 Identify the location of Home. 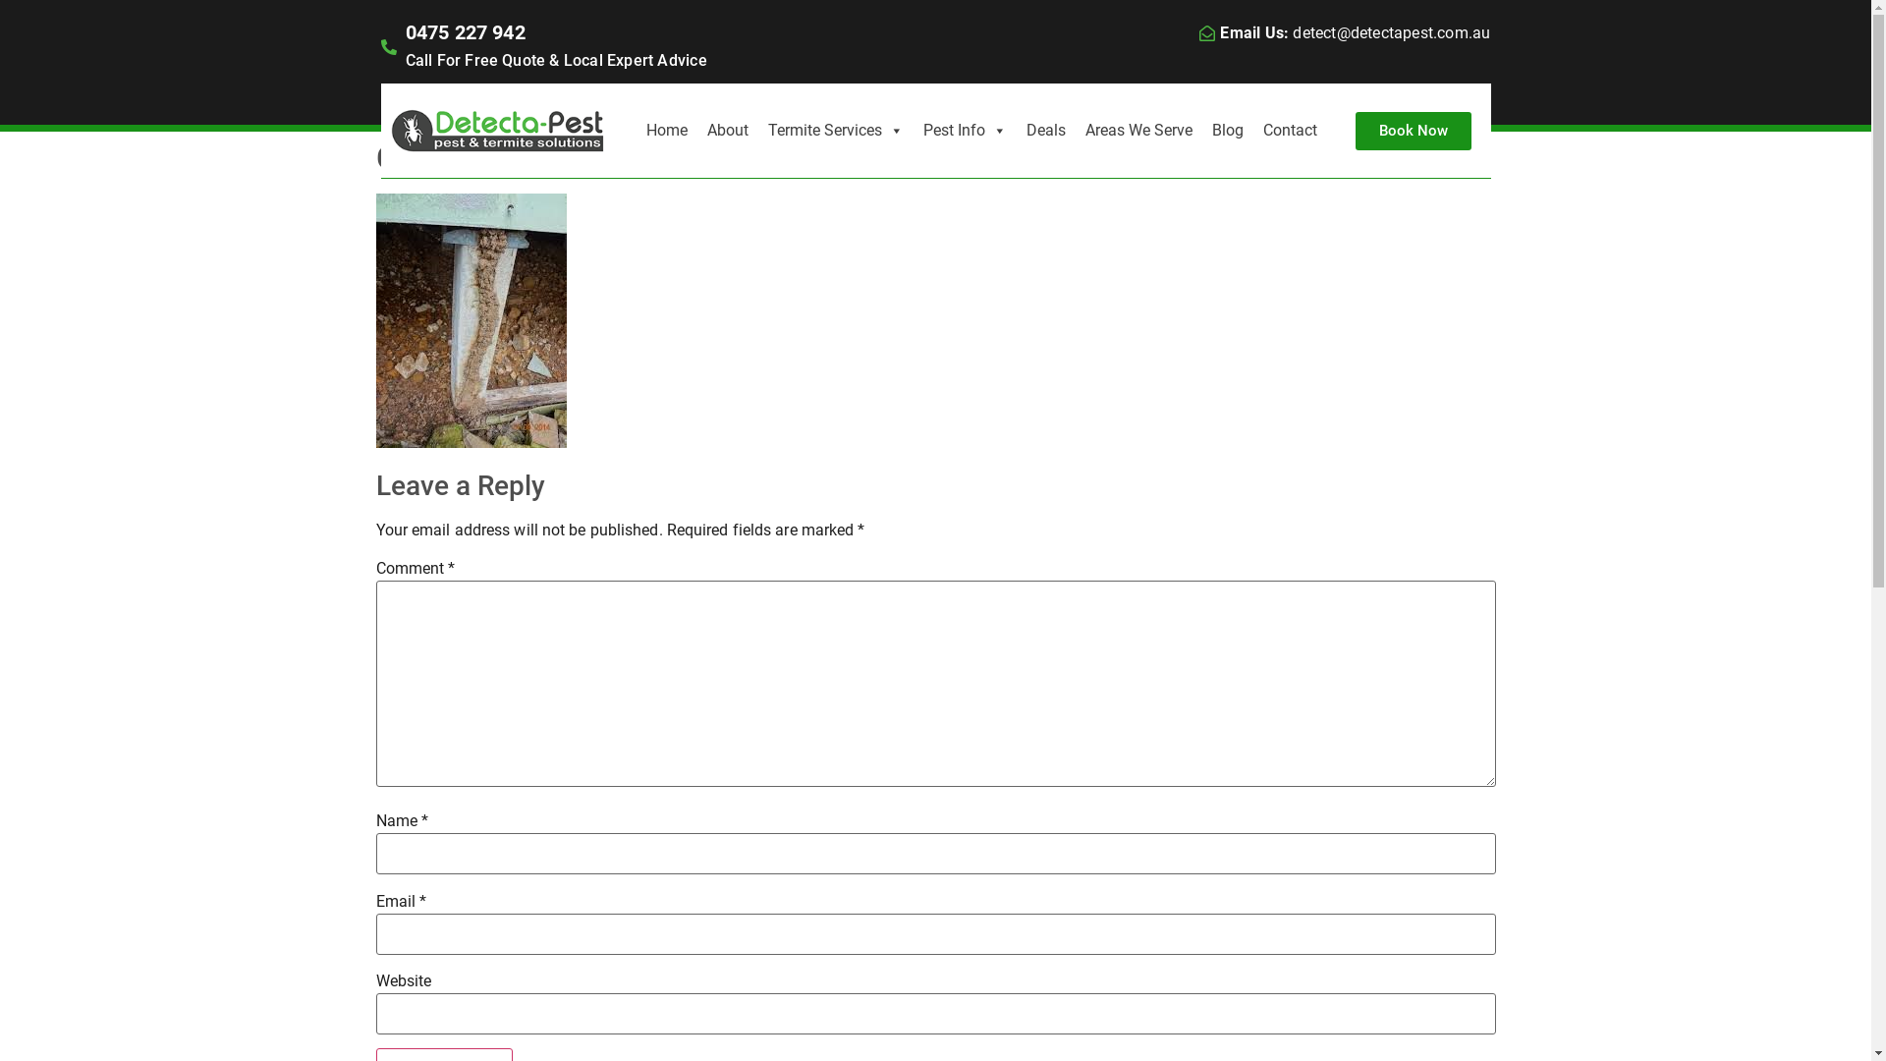
(667, 131).